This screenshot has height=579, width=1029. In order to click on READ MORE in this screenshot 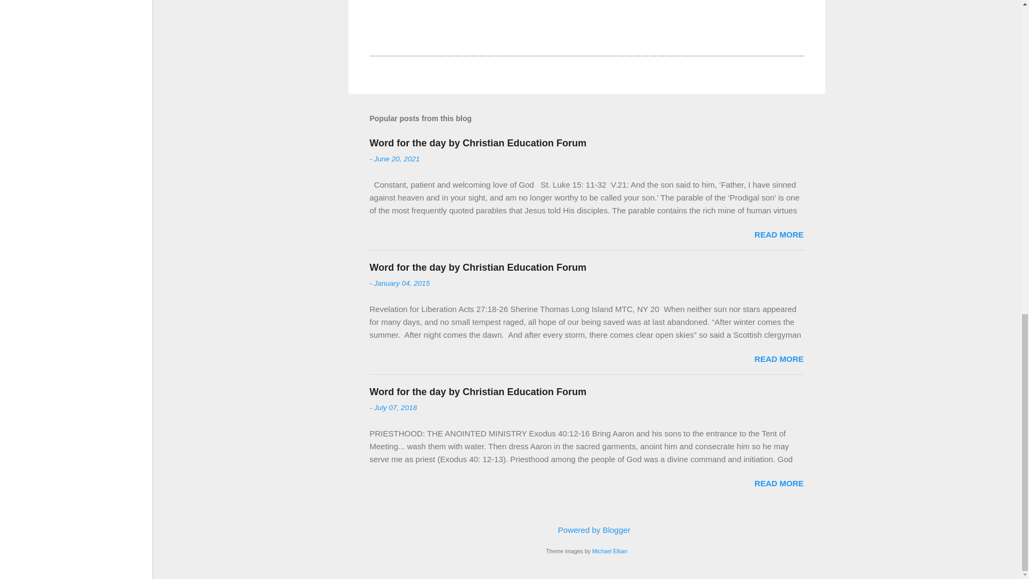, I will do `click(779, 359)`.